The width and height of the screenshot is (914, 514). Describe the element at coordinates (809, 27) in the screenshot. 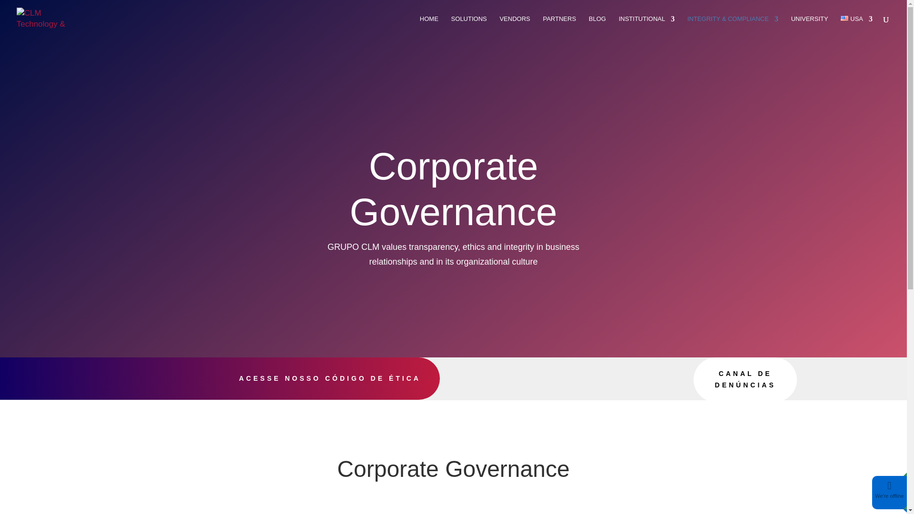

I see `UNIVERSITY` at that location.